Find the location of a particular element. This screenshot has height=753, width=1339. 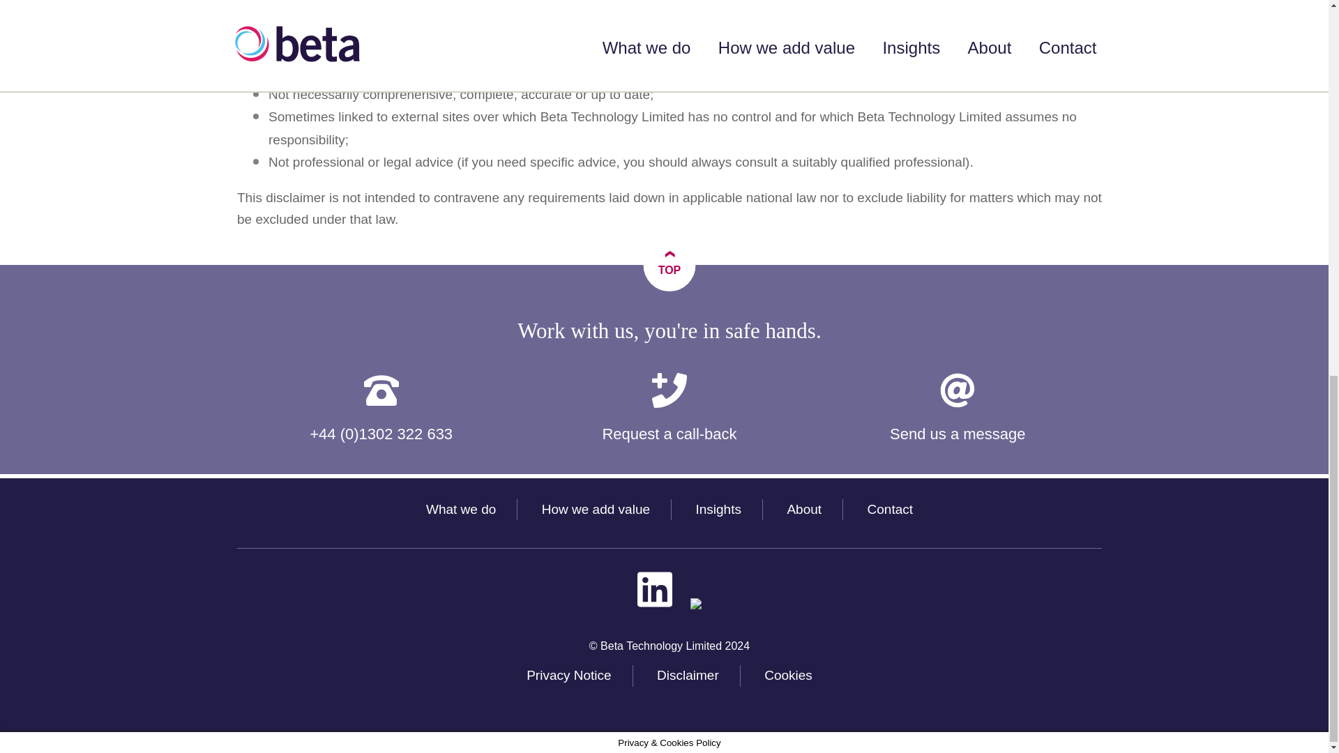

Insights is located at coordinates (717, 509).